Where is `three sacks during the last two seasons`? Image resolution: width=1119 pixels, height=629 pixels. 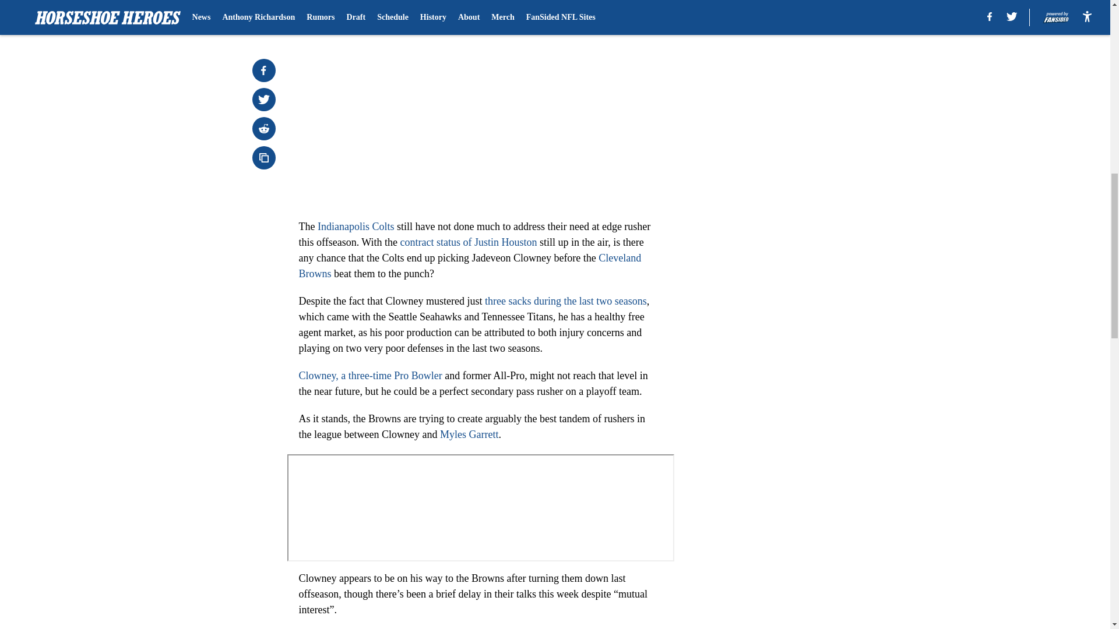 three sacks during the last two seasons is located at coordinates (564, 301).